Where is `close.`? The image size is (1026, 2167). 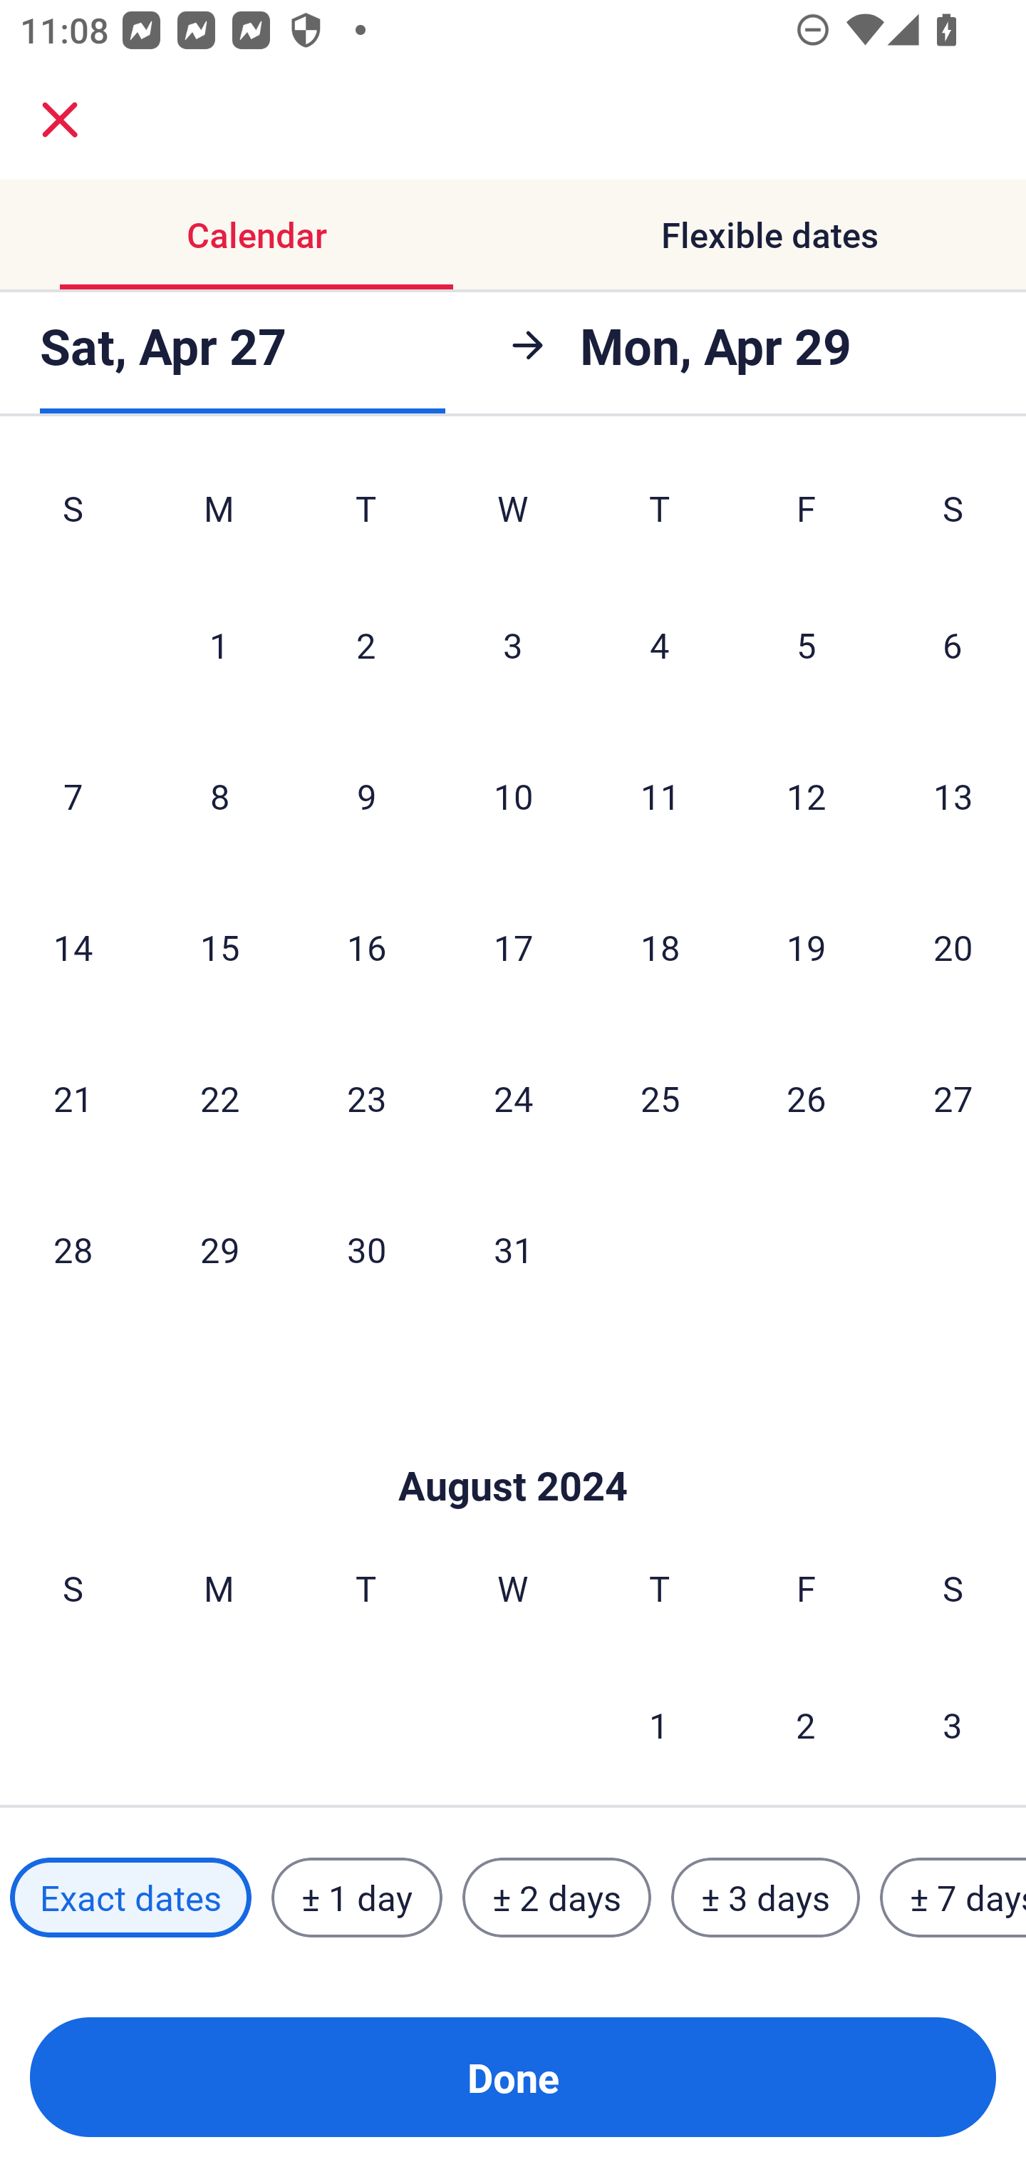 close. is located at coordinates (60, 120).